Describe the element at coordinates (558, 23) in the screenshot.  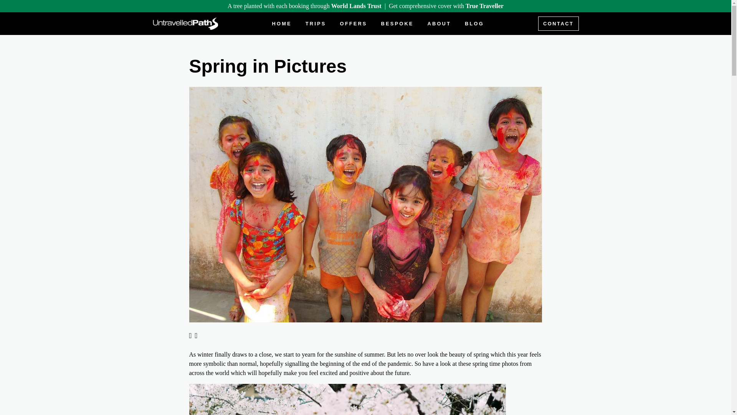
I see `CONTACT` at that location.